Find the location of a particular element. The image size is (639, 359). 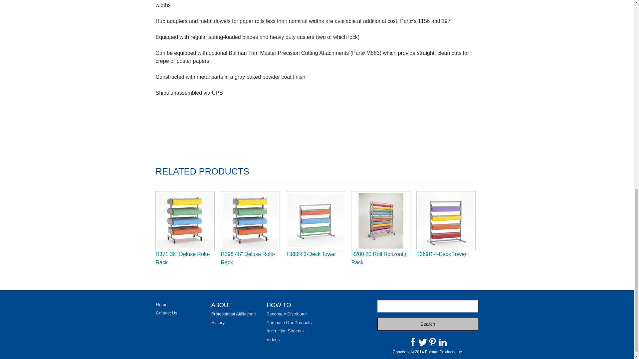

R398 48" Deluxe Rola-Rack is located at coordinates (248, 259).